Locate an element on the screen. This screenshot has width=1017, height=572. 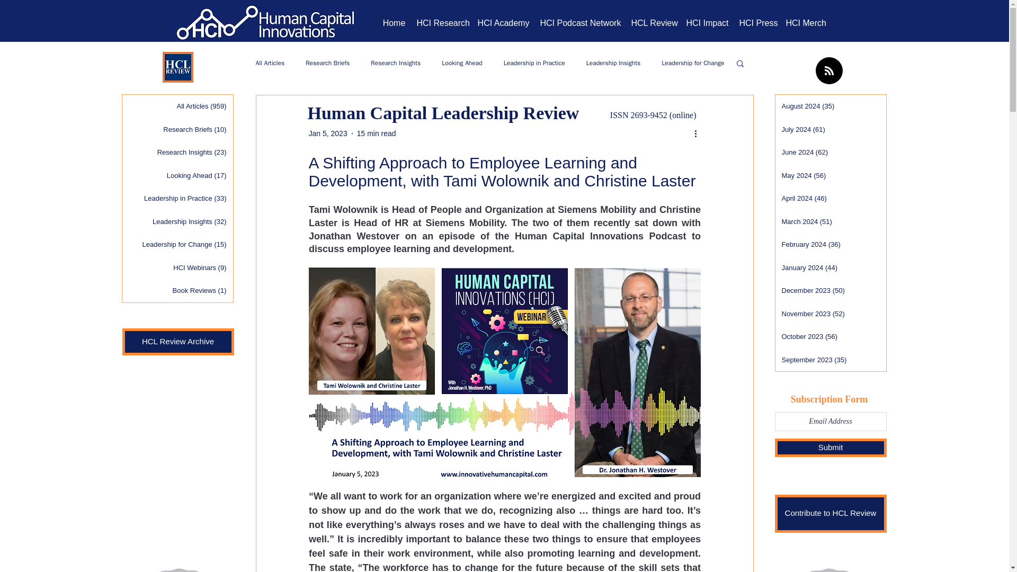
HCL Review.png is located at coordinates (177, 67).